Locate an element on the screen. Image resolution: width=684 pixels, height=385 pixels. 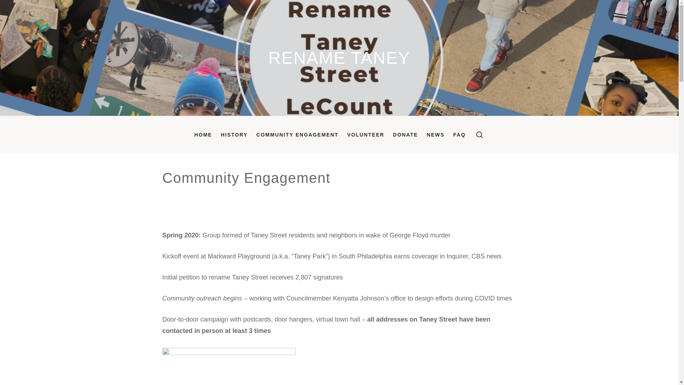
NEWS is located at coordinates (435, 135).